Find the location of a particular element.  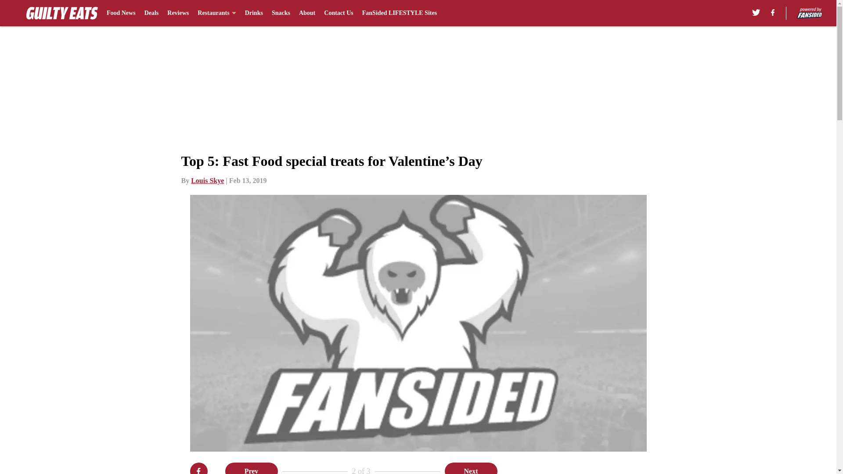

Prev is located at coordinates (251, 468).